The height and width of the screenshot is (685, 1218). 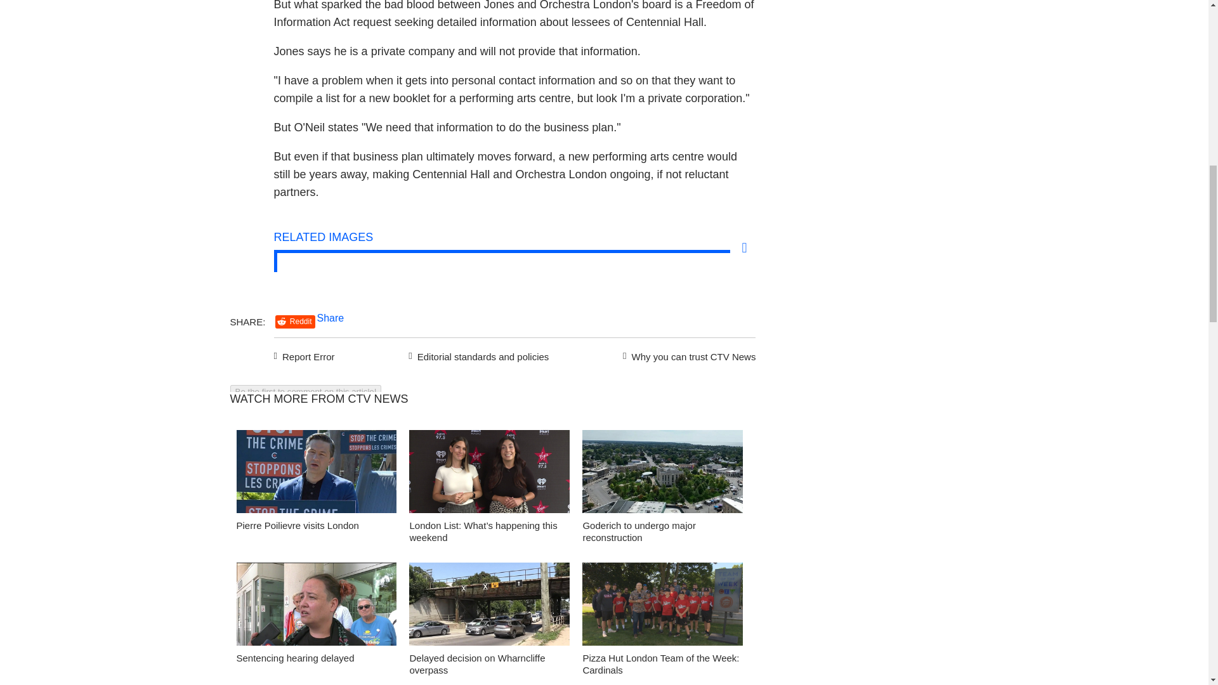 What do you see at coordinates (295, 658) in the screenshot?
I see `Sentencing hearing delayed` at bounding box center [295, 658].